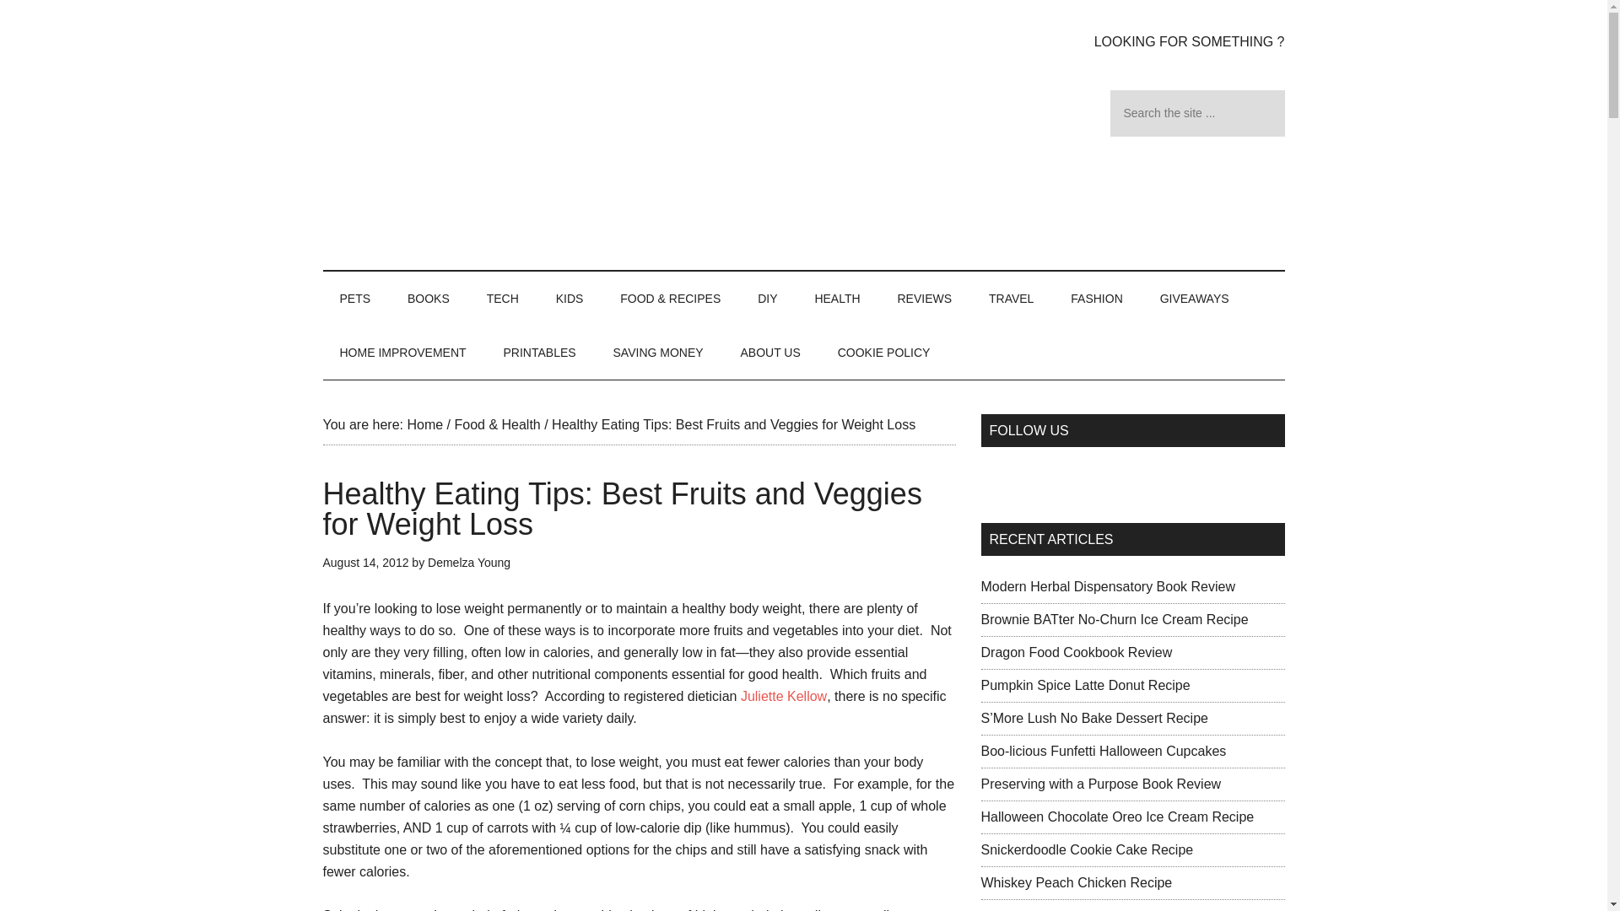  Describe the element at coordinates (354, 298) in the screenshot. I see `PETS` at that location.